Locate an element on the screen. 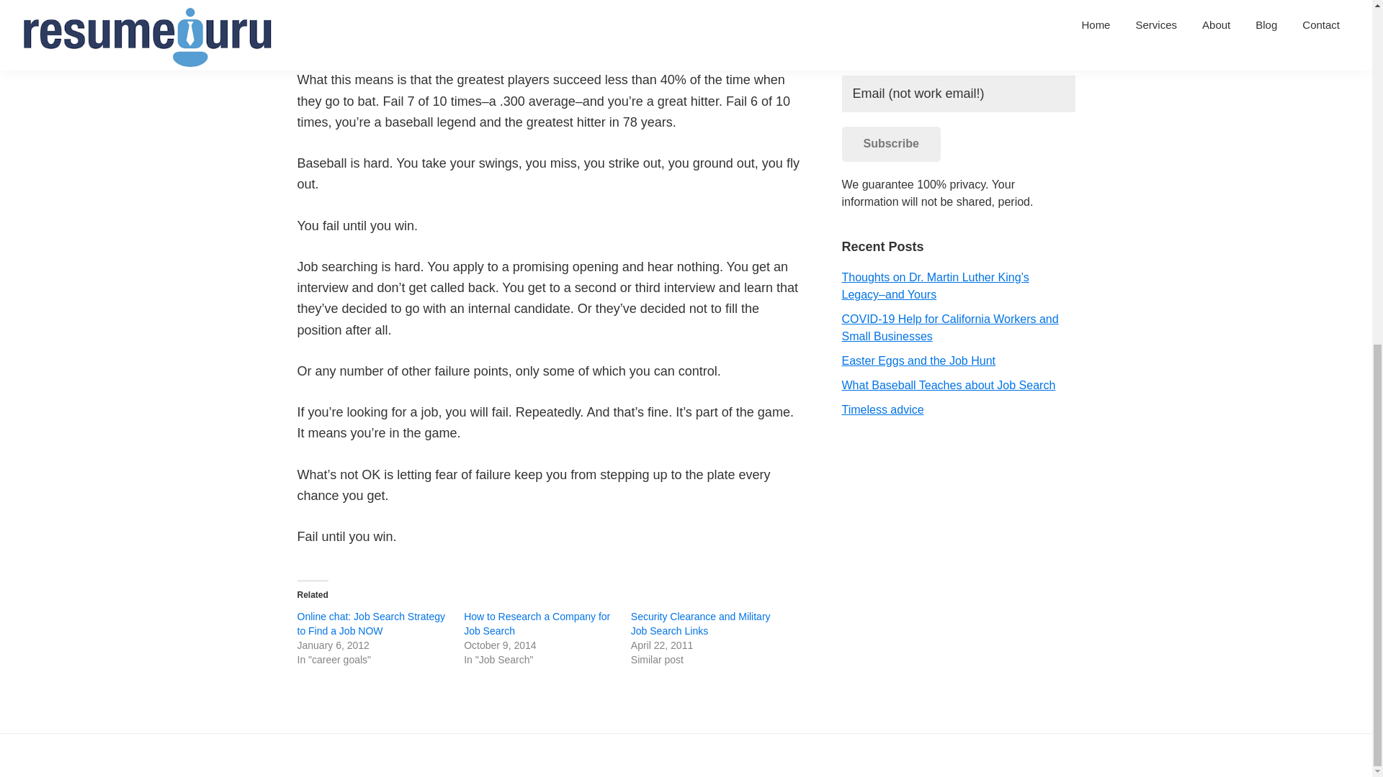 The height and width of the screenshot is (777, 1383). Online chat: Job Search Strategy to Find a Job NOW is located at coordinates (370, 623).